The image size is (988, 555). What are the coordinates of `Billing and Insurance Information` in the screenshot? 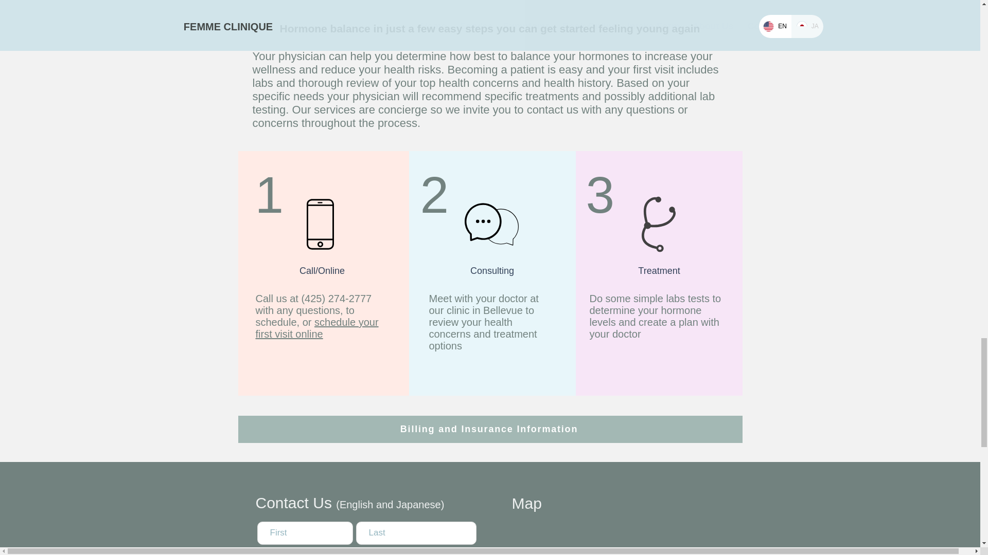 It's located at (490, 429).